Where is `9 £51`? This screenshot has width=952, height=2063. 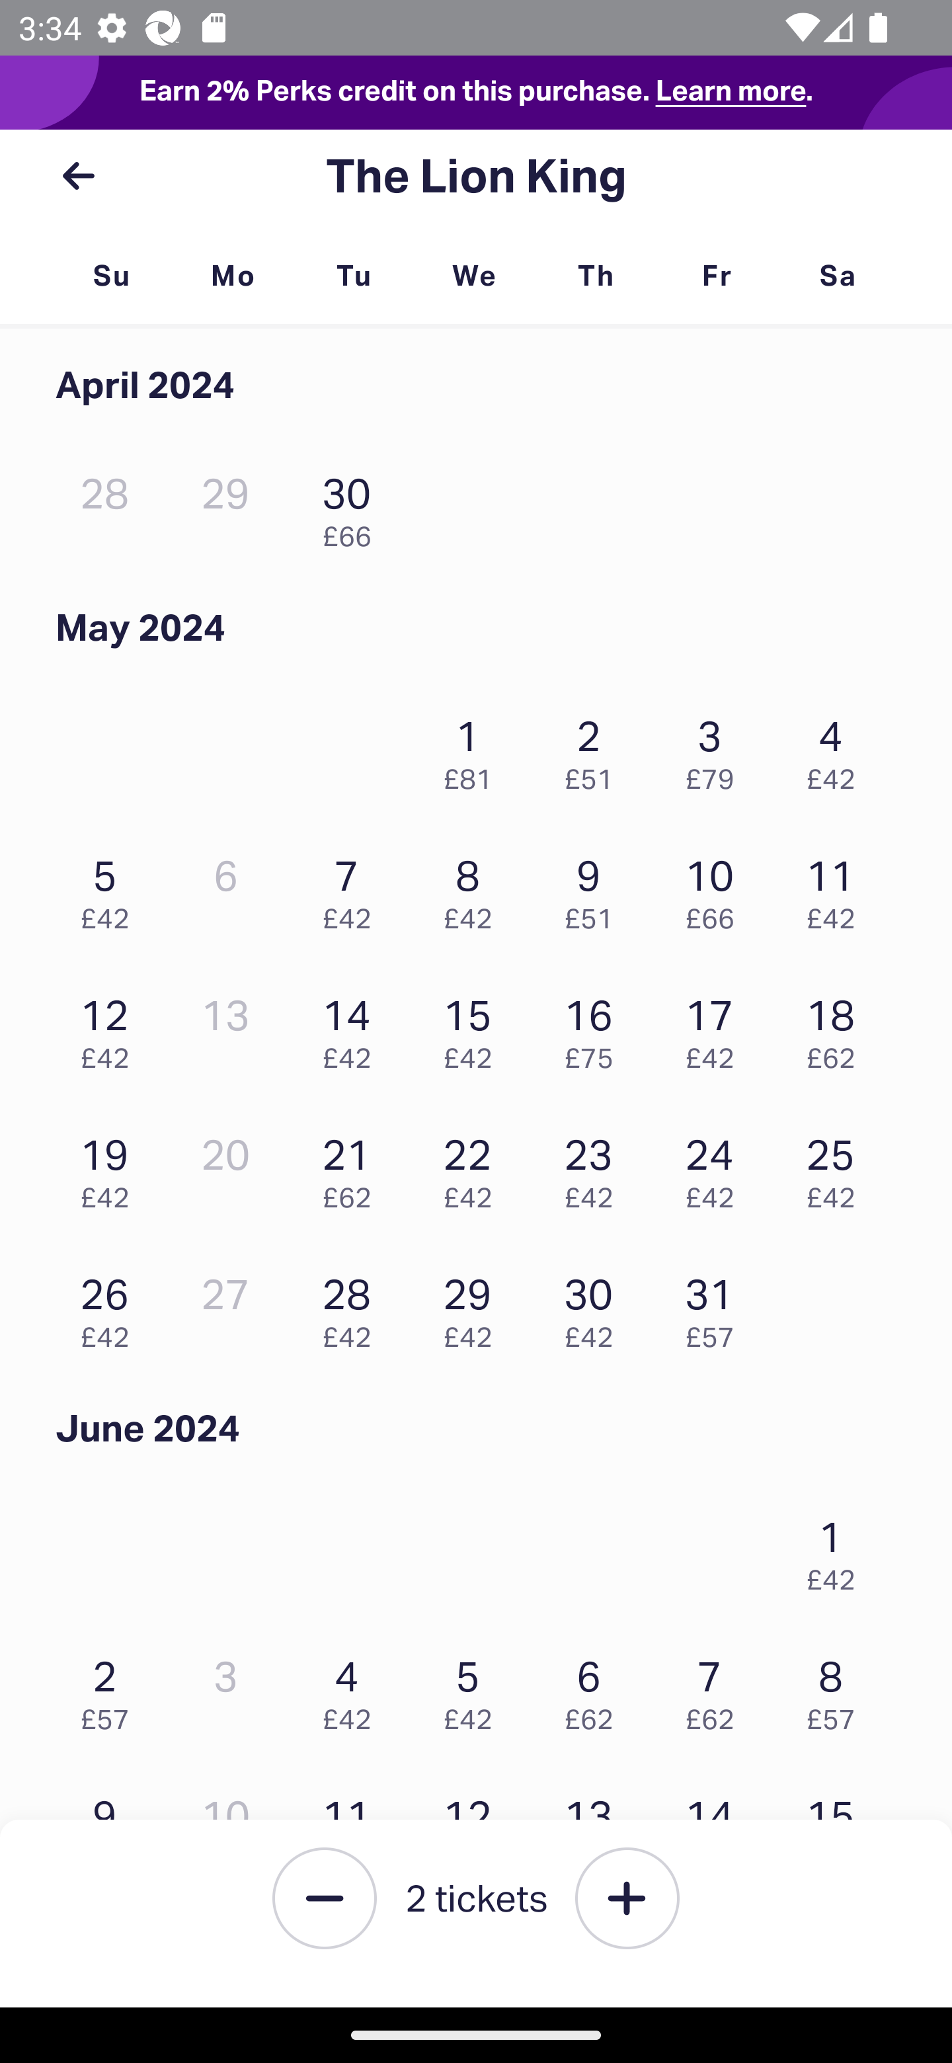 9 £51 is located at coordinates (595, 887).